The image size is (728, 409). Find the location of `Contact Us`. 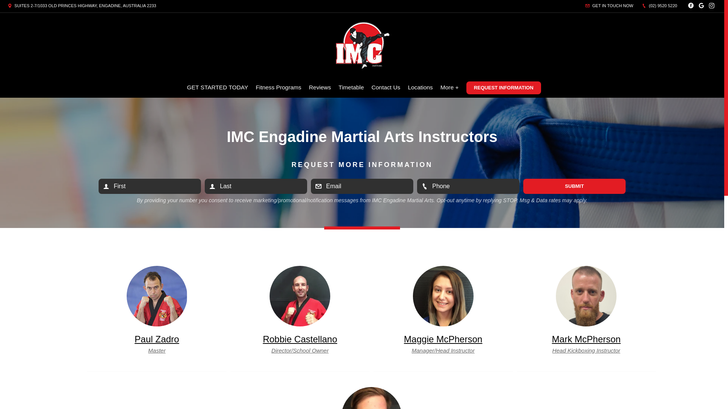

Contact Us is located at coordinates (386, 87).